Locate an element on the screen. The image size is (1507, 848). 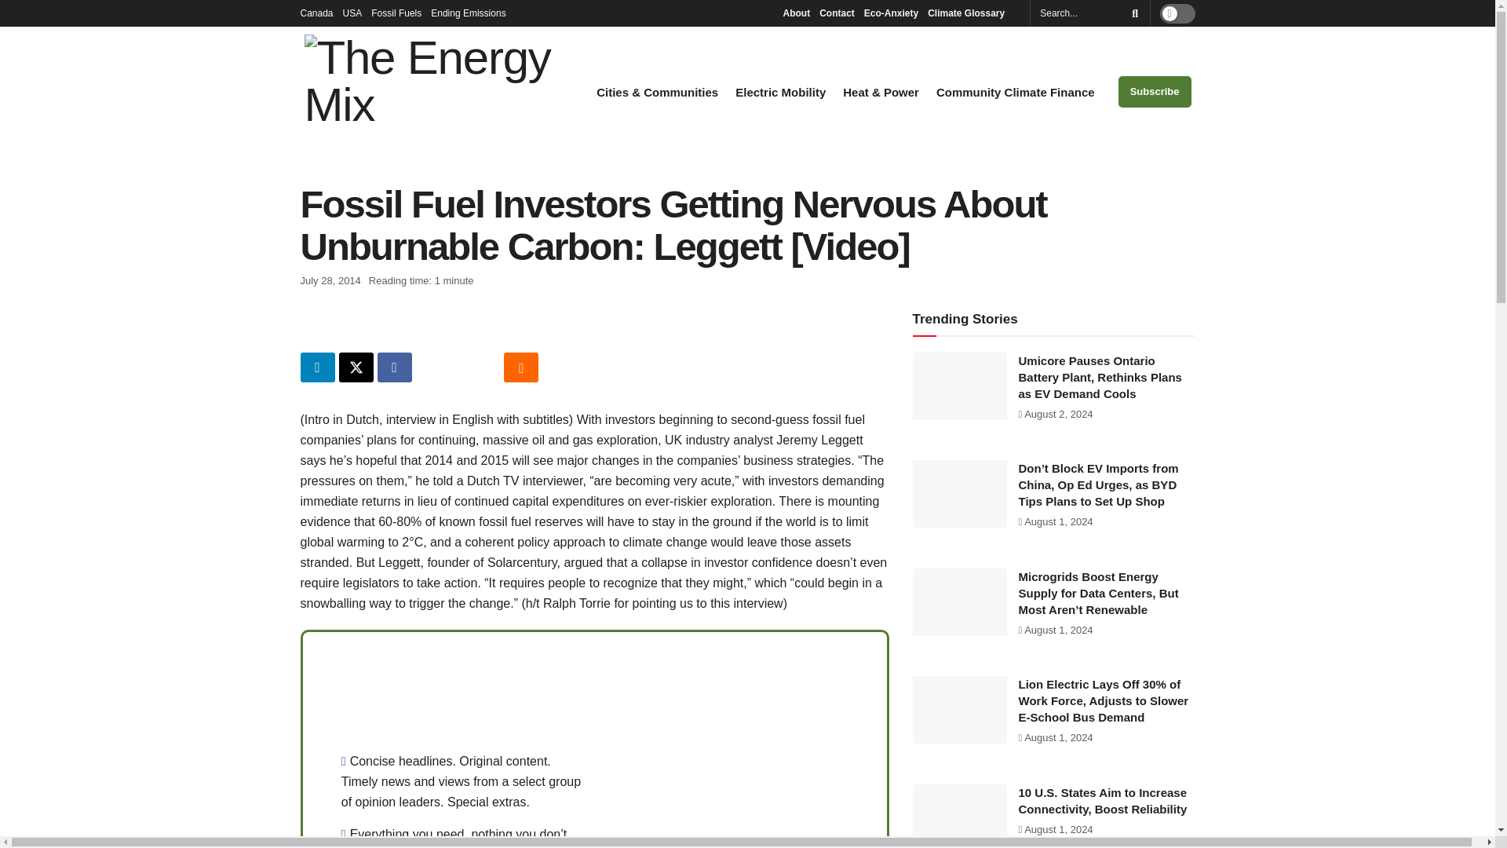
About is located at coordinates (796, 13).